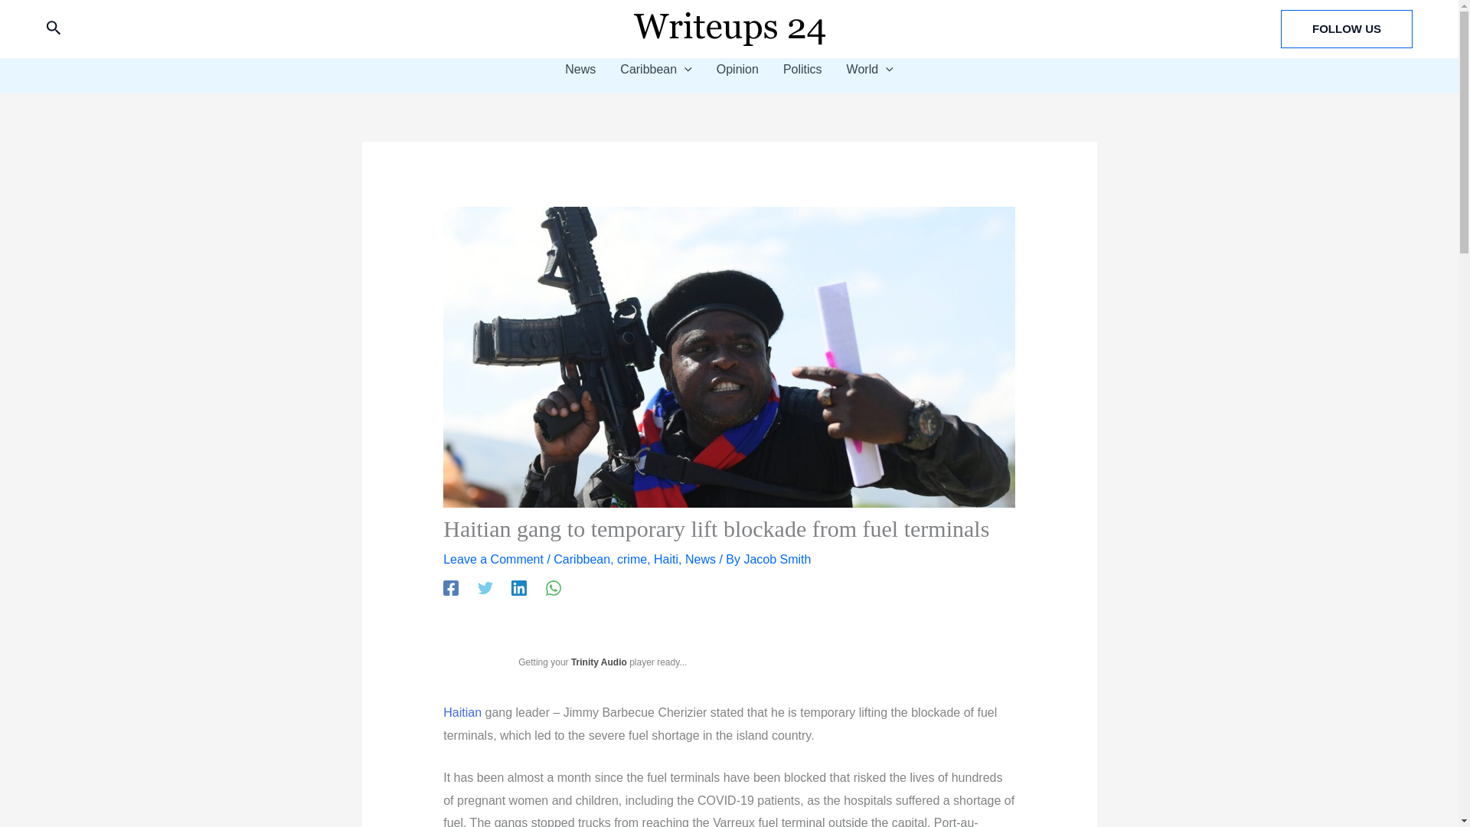  Describe the element at coordinates (666, 559) in the screenshot. I see `Haiti` at that location.